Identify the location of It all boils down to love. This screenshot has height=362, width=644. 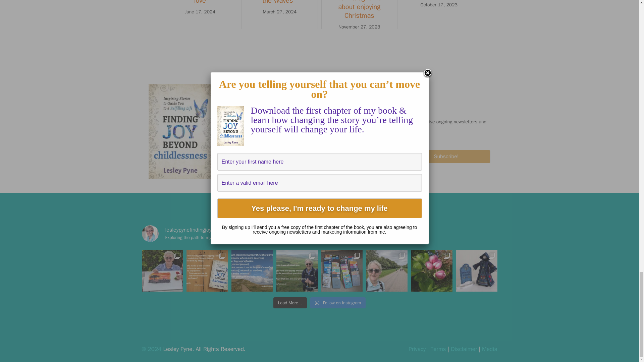
(200, 2).